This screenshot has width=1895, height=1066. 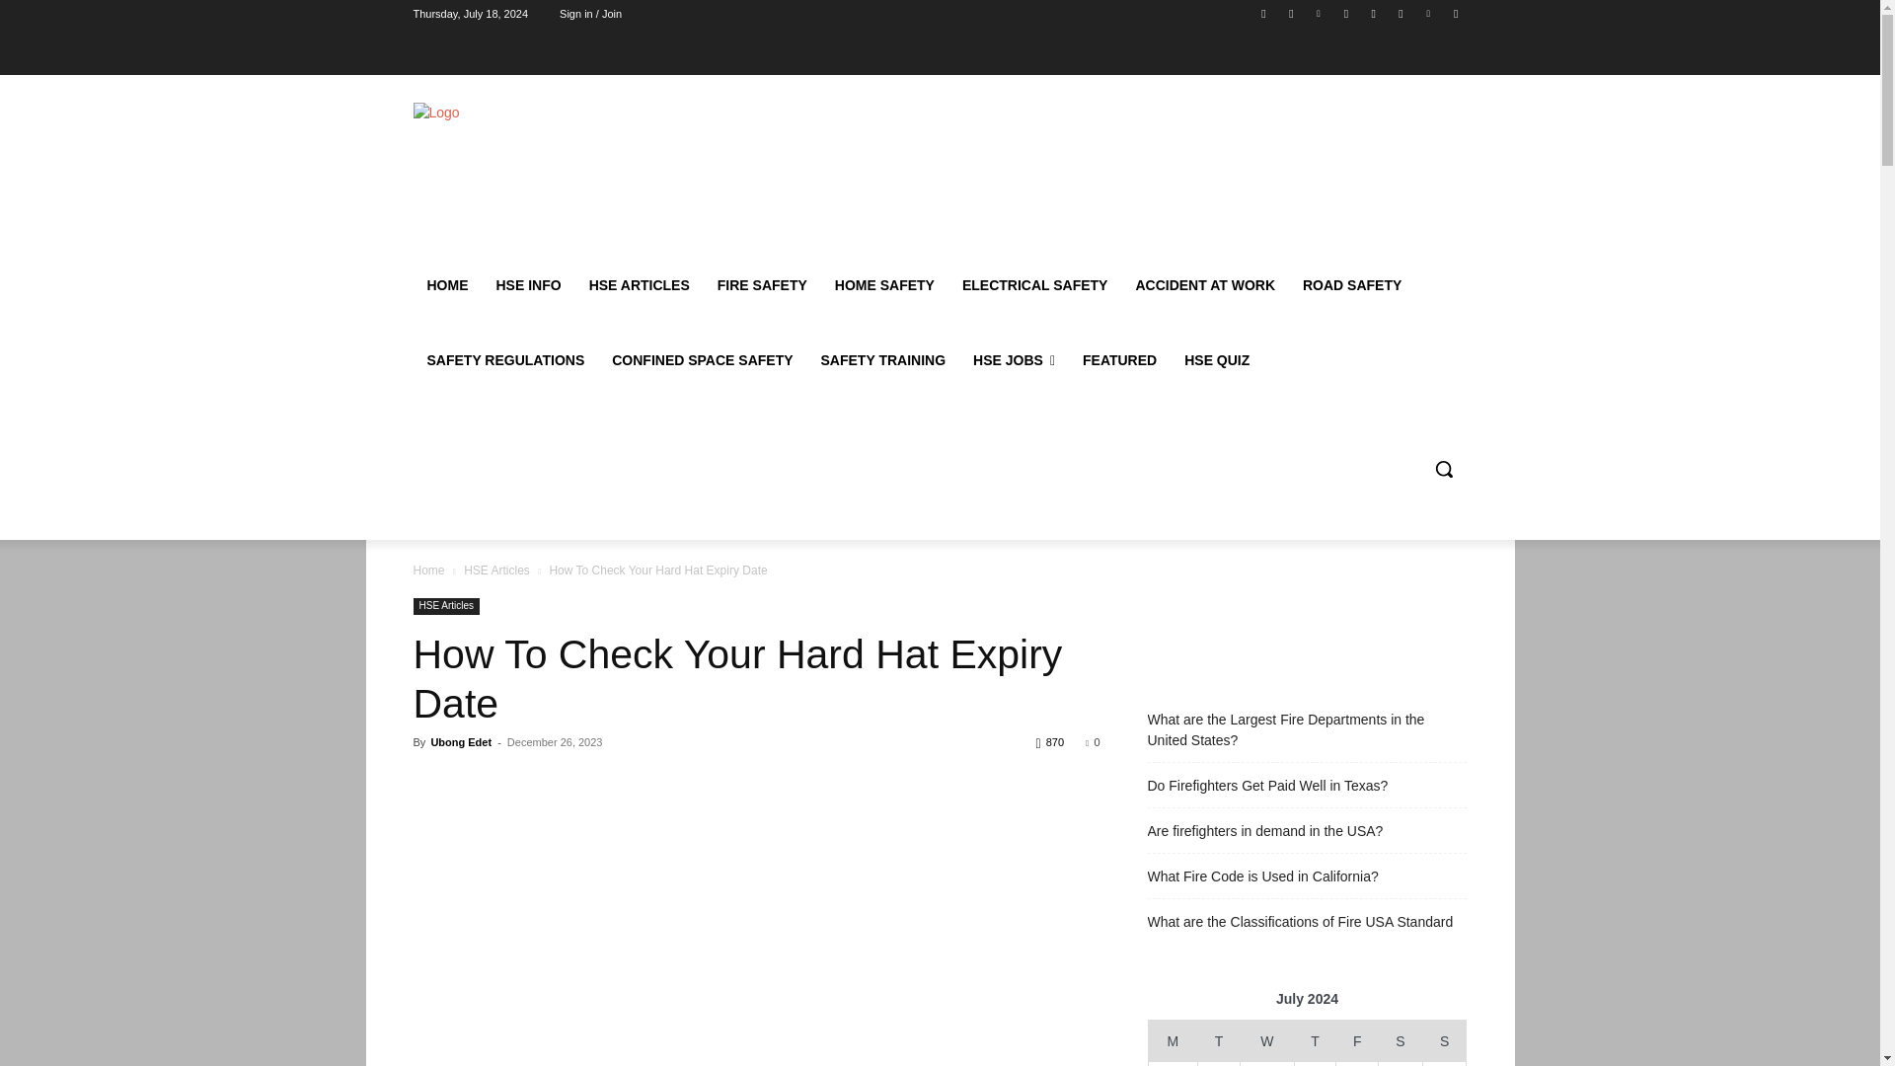 I want to click on Vimeo, so click(x=1429, y=13).